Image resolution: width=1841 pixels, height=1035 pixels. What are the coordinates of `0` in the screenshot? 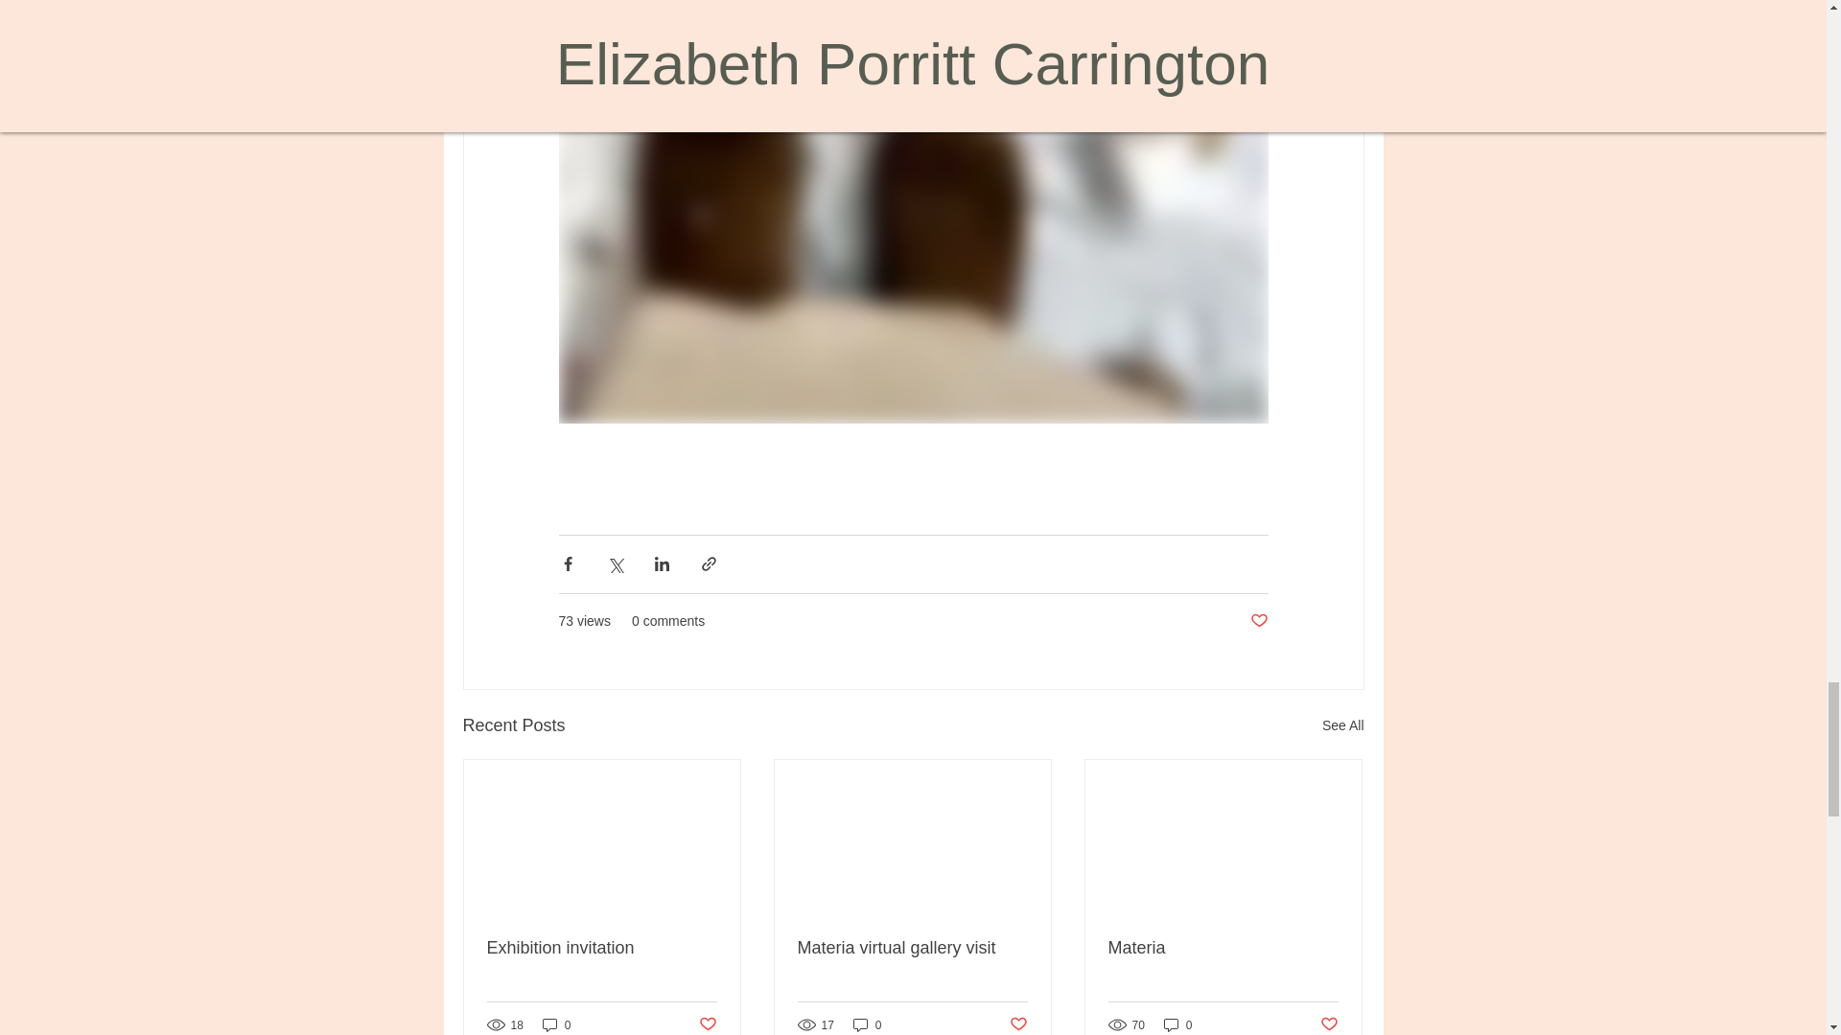 It's located at (867, 1023).